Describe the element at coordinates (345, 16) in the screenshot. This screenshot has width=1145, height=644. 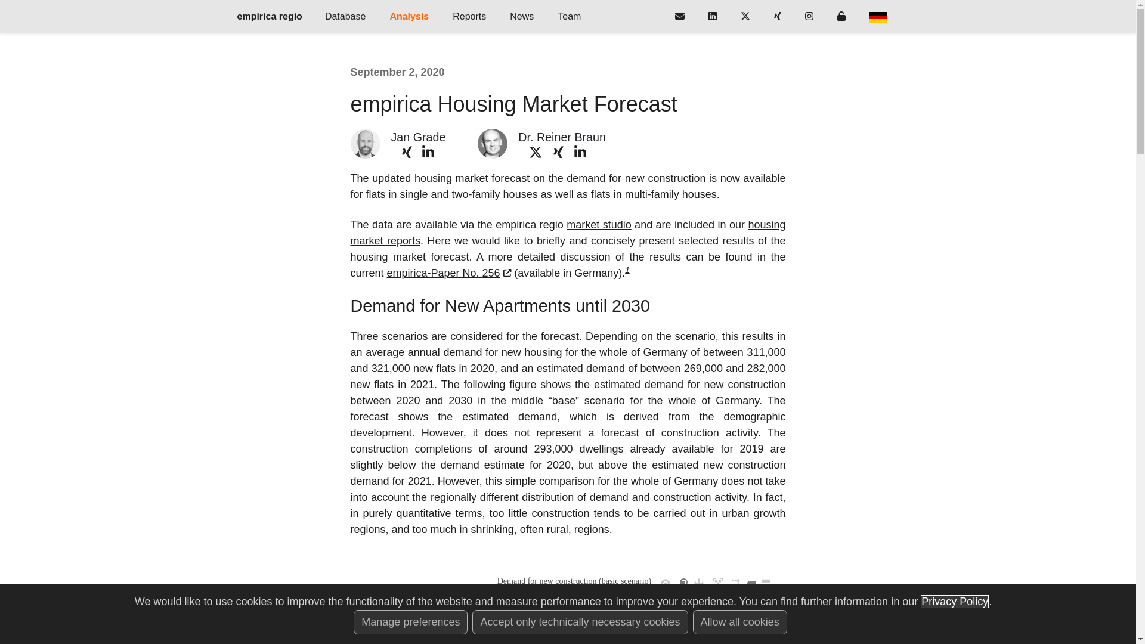
I see `Database` at that location.